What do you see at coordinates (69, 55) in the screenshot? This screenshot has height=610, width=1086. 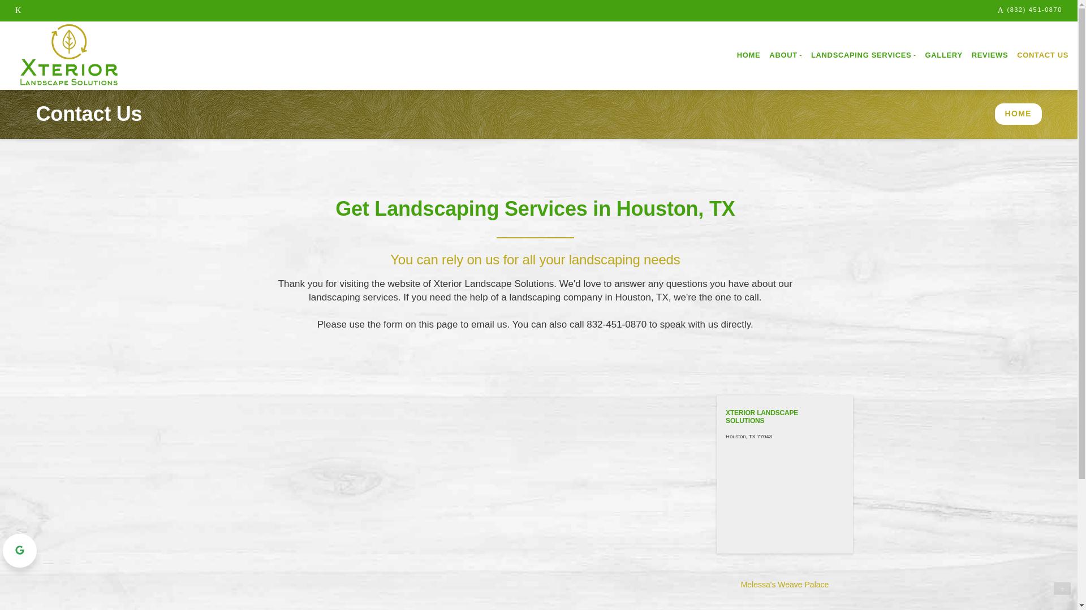 I see `Xterior Landscape Solutions` at bounding box center [69, 55].